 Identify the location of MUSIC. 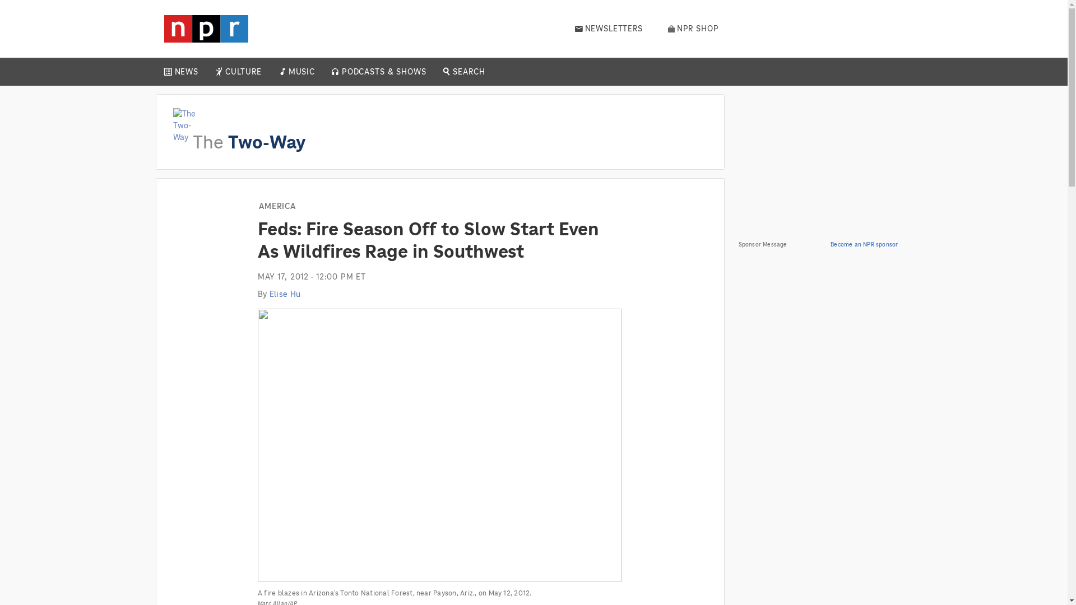
(301, 72).